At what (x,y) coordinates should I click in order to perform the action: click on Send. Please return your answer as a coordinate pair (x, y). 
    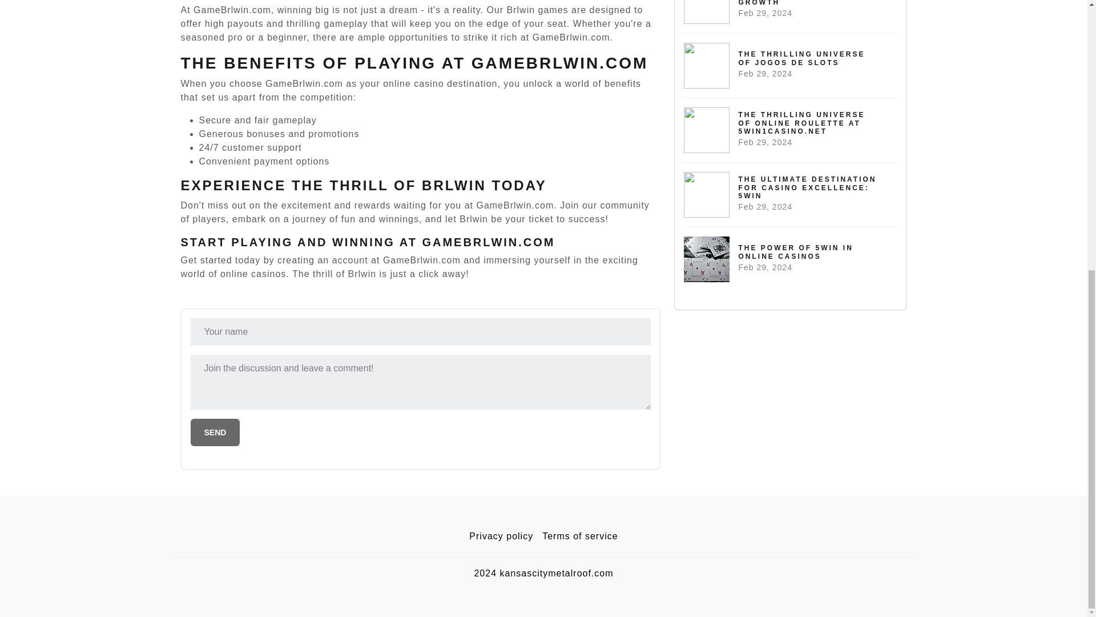
    Looking at the image, I should click on (791, 17).